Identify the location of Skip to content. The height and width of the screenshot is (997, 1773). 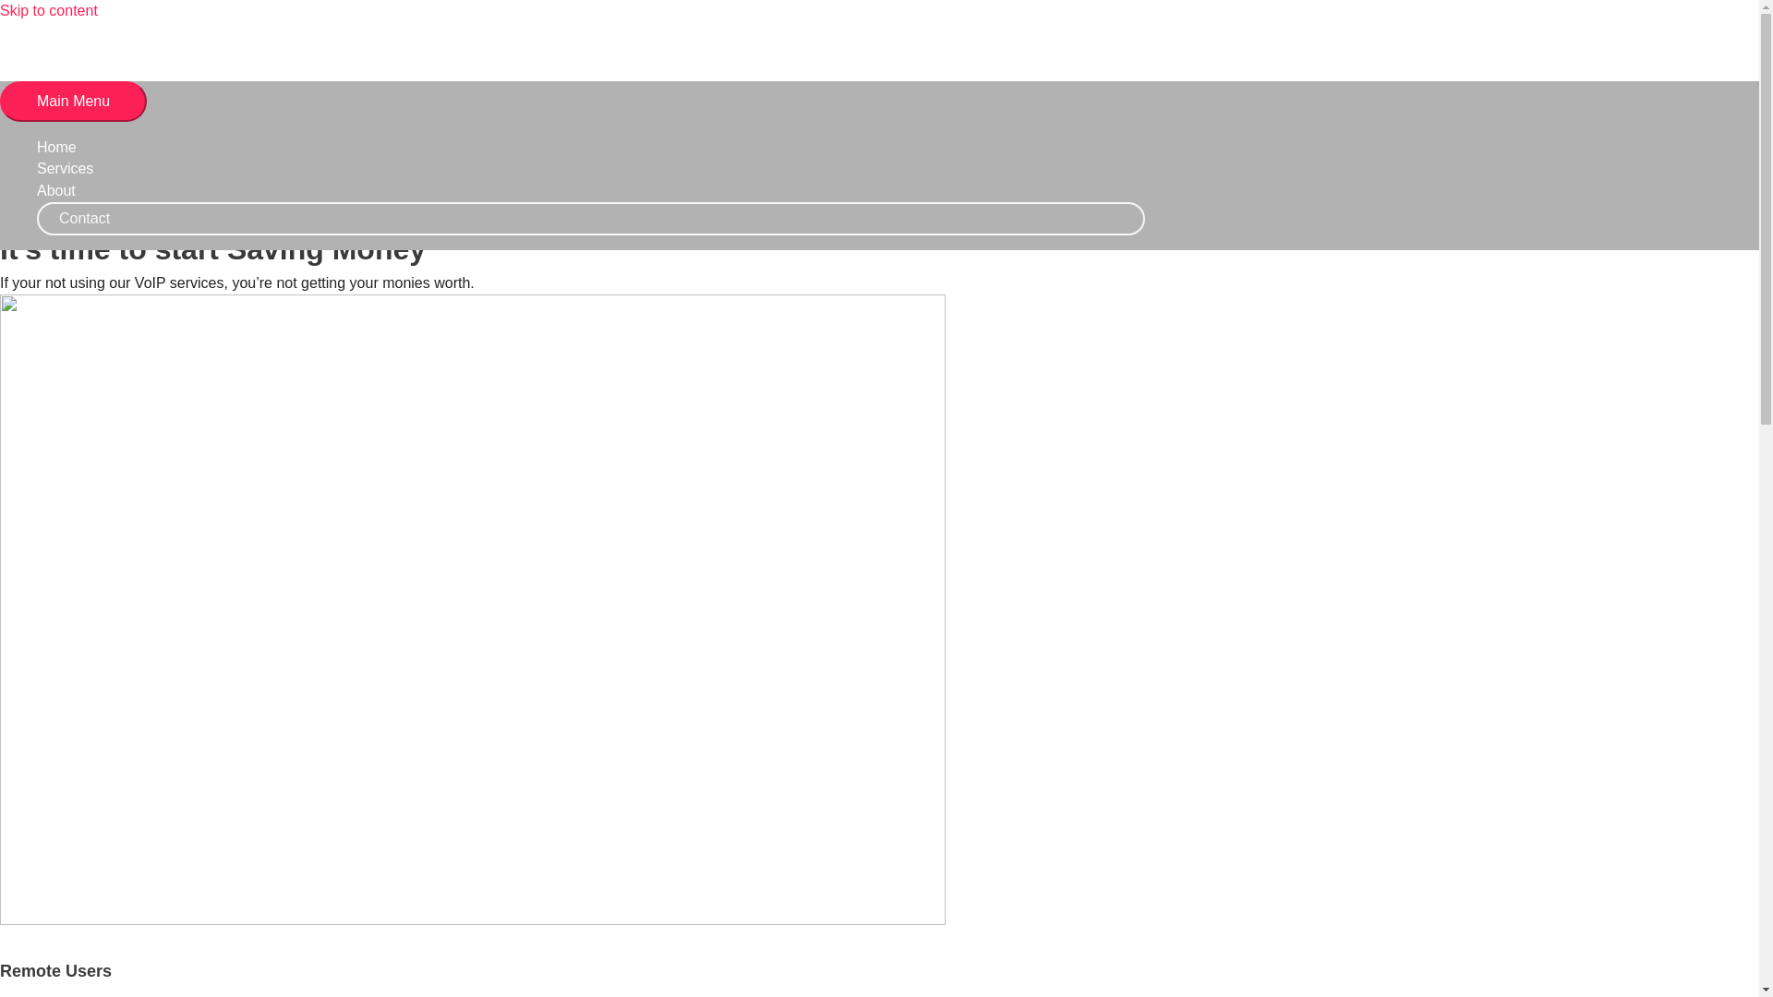
(48, 11).